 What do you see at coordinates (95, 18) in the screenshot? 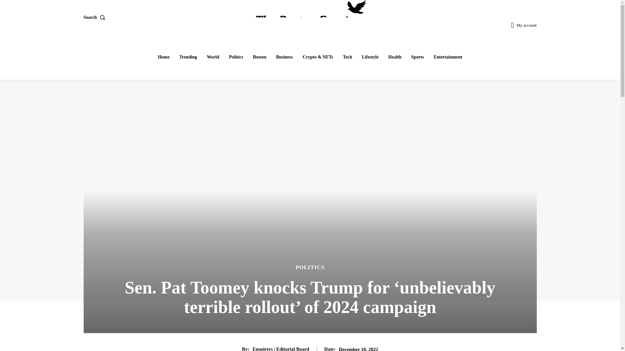
I see `Search` at bounding box center [95, 18].